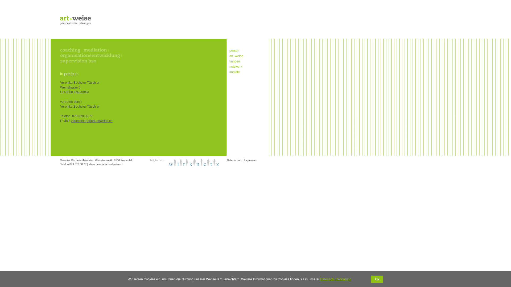 The image size is (511, 287). I want to click on art+weise, so click(244, 56).